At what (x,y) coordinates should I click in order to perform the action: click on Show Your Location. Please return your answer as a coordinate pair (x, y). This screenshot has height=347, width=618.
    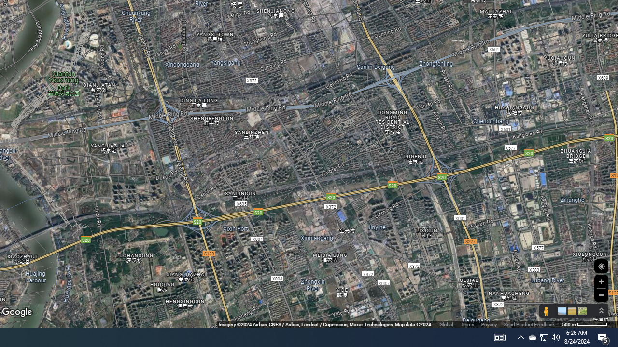
    Looking at the image, I should click on (601, 266).